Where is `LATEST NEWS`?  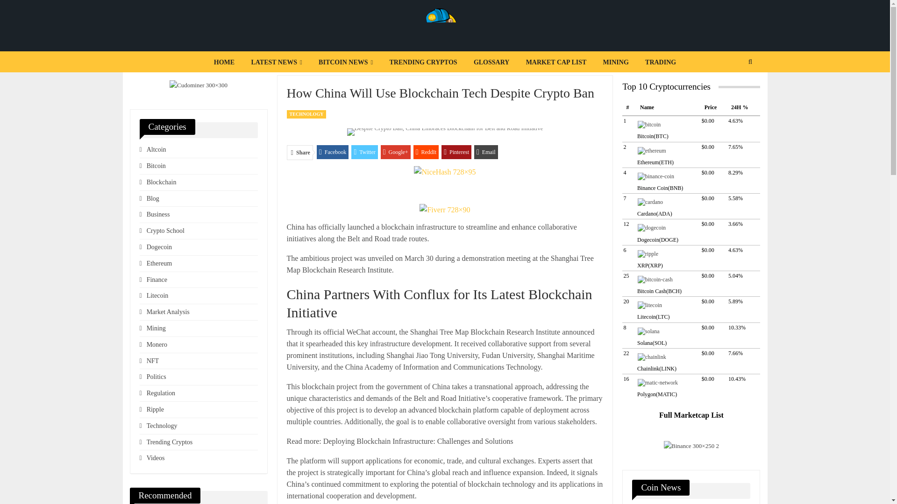 LATEST NEWS is located at coordinates (276, 63).